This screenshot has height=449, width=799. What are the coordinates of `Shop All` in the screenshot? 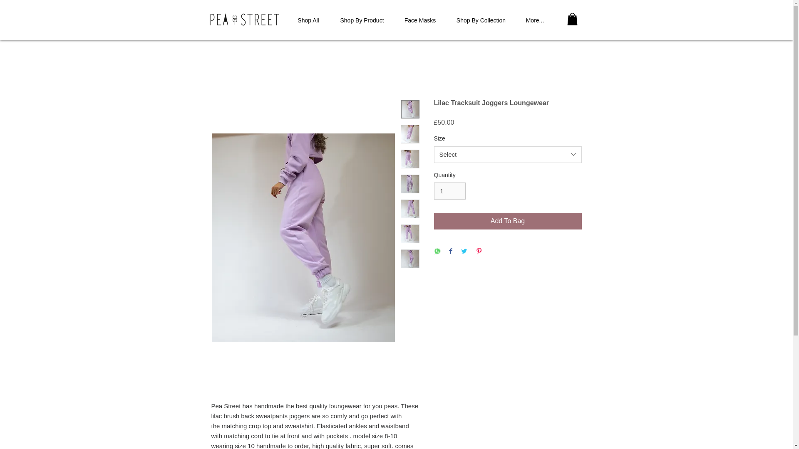 It's located at (308, 21).